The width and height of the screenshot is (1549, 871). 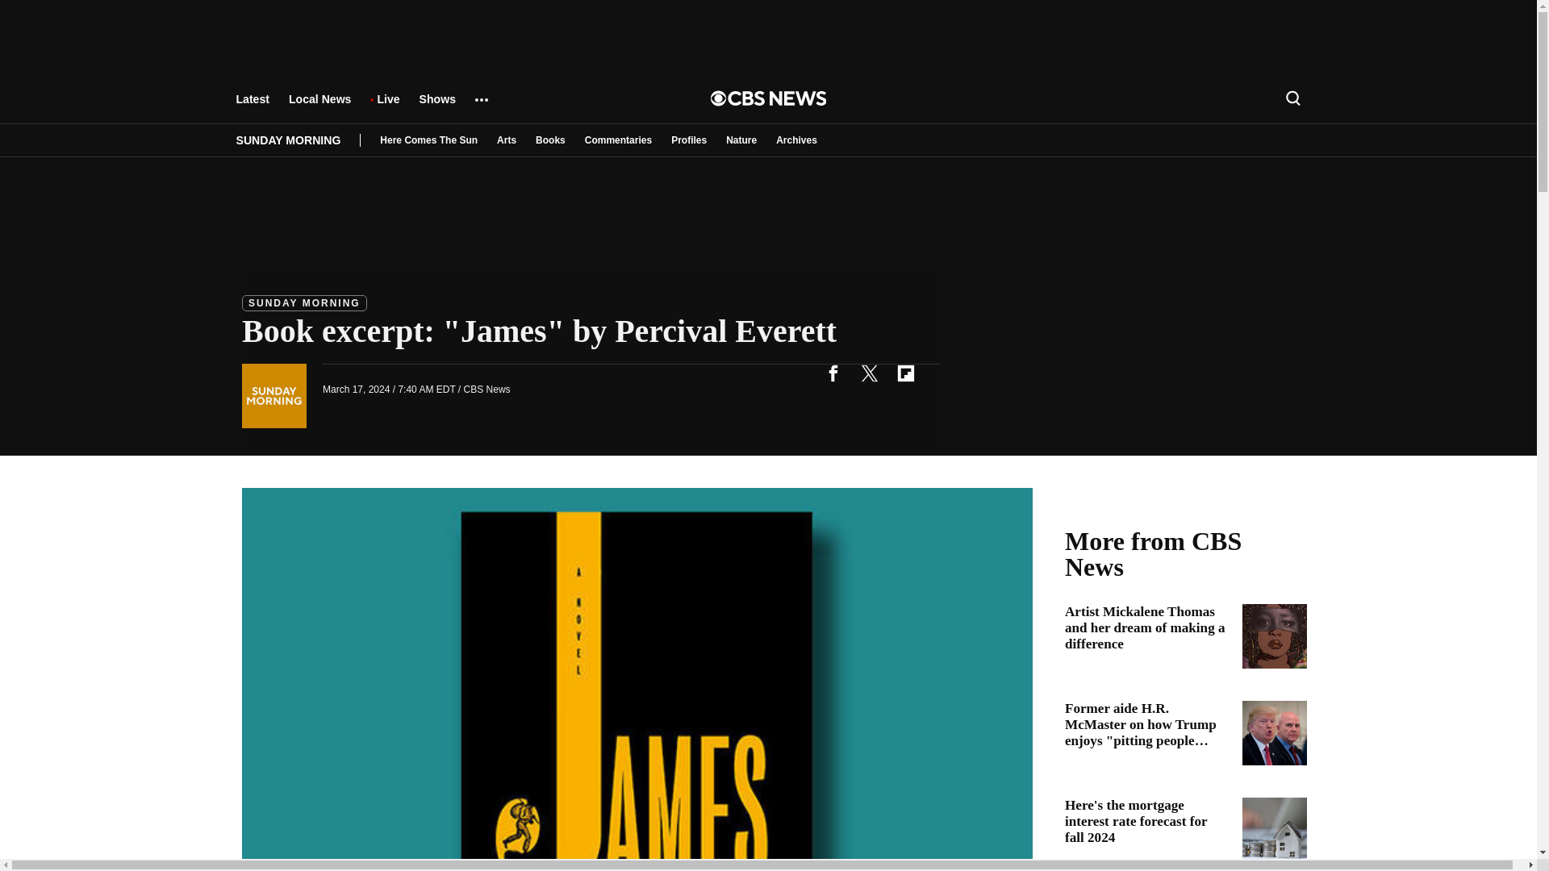 I want to click on Latest, so click(x=252, y=106).